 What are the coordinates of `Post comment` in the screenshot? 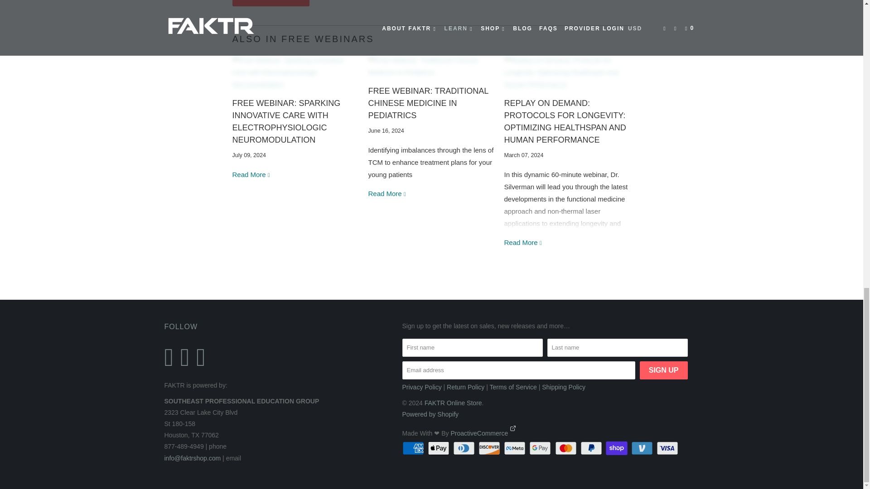 It's located at (271, 3).